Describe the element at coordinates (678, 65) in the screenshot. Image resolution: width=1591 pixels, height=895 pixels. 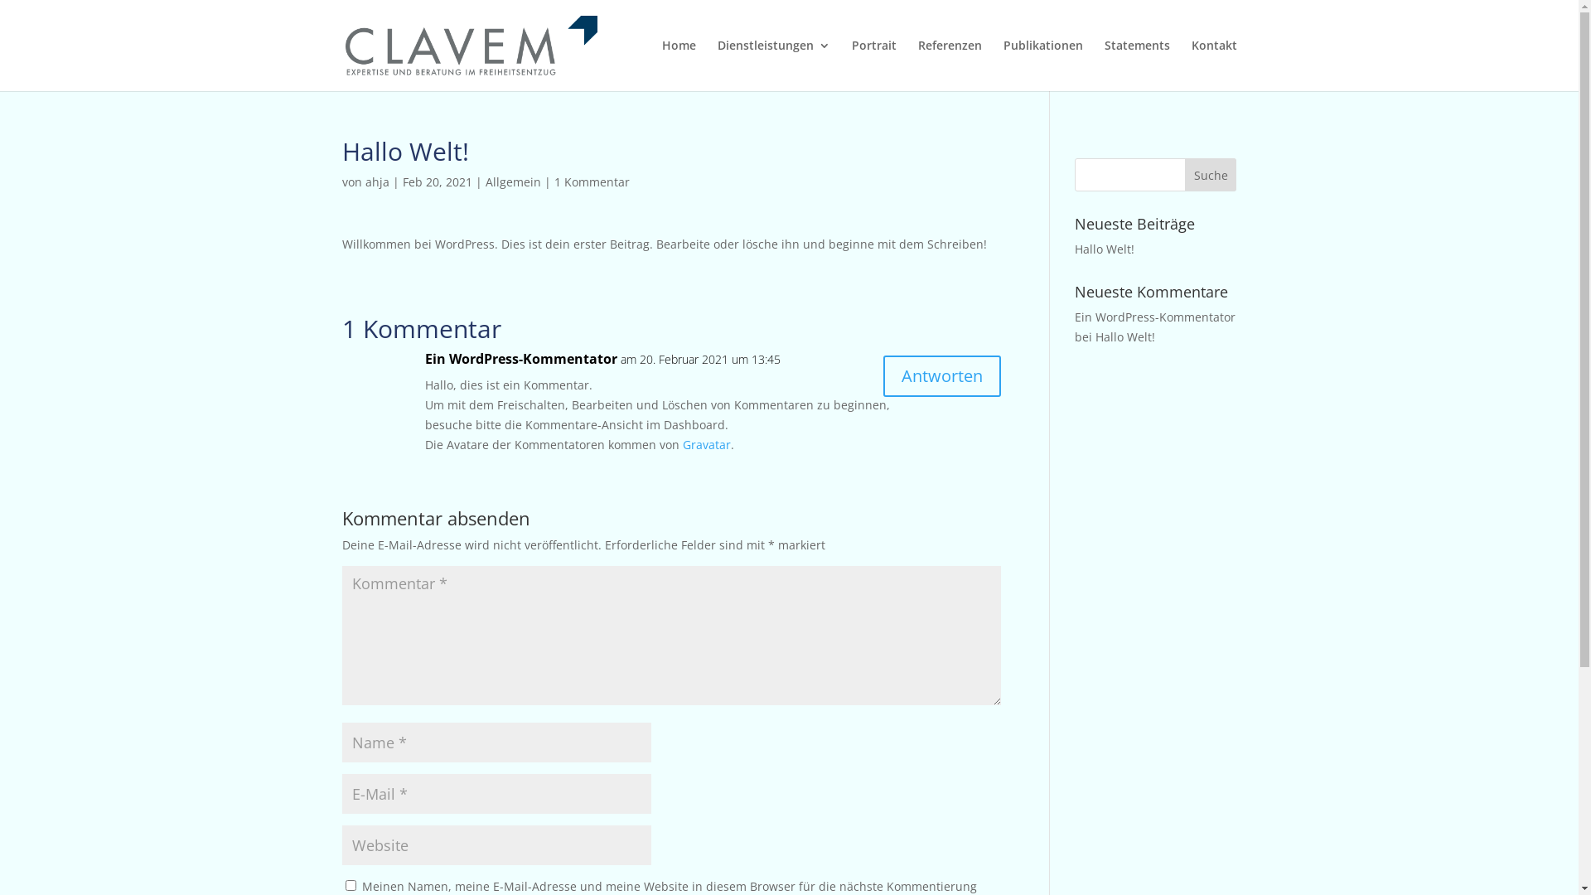
I see `Home` at that location.